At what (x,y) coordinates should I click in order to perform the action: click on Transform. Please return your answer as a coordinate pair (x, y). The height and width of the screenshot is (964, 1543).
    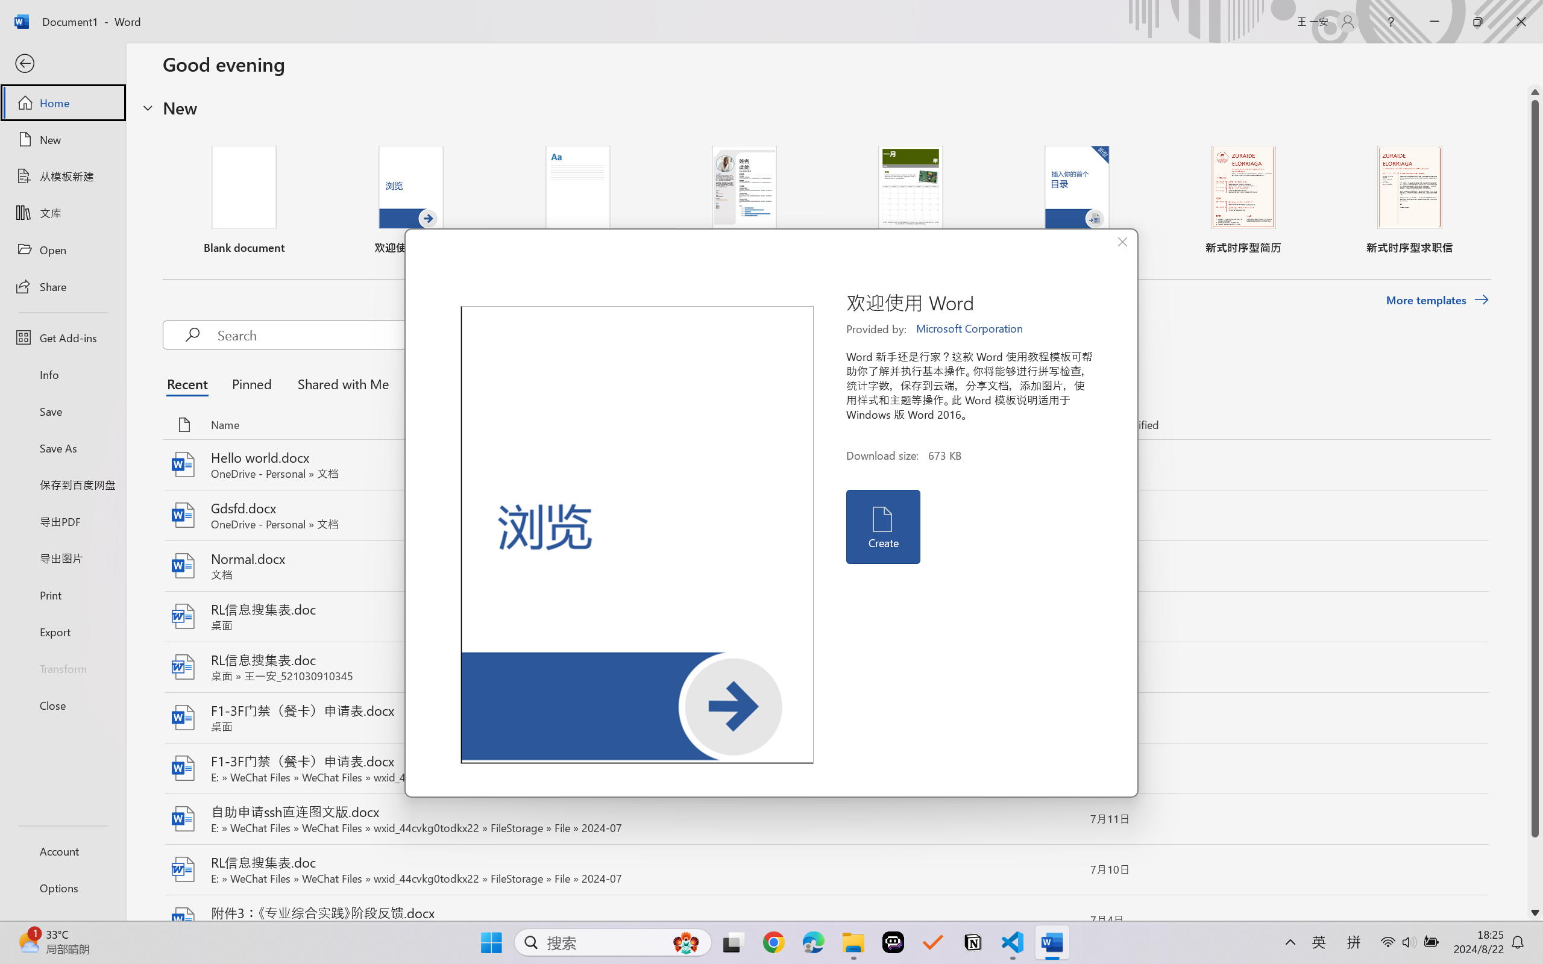
    Looking at the image, I should click on (63, 668).